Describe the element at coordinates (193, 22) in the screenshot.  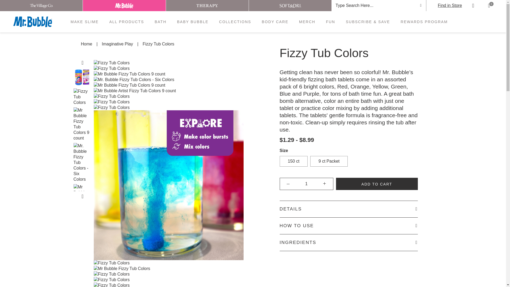
I see `BABY BUBBLE` at that location.